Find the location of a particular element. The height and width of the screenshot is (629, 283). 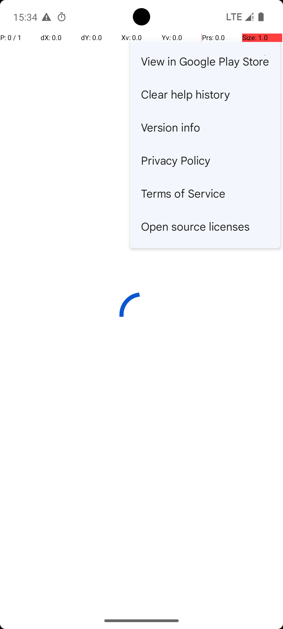

Privacy Policy is located at coordinates (205, 160).